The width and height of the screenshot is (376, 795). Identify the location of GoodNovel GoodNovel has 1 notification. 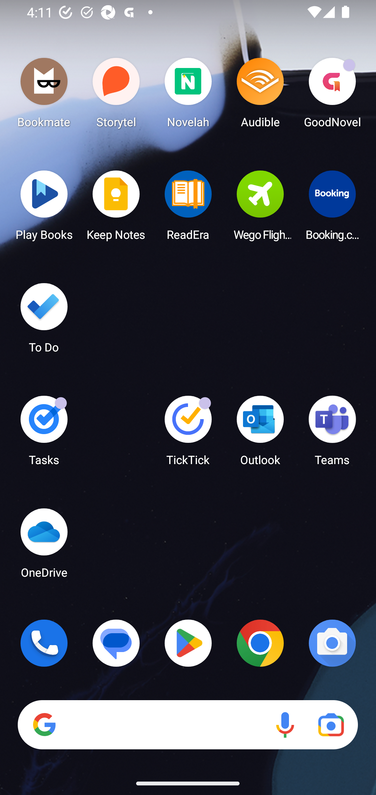
(332, 96).